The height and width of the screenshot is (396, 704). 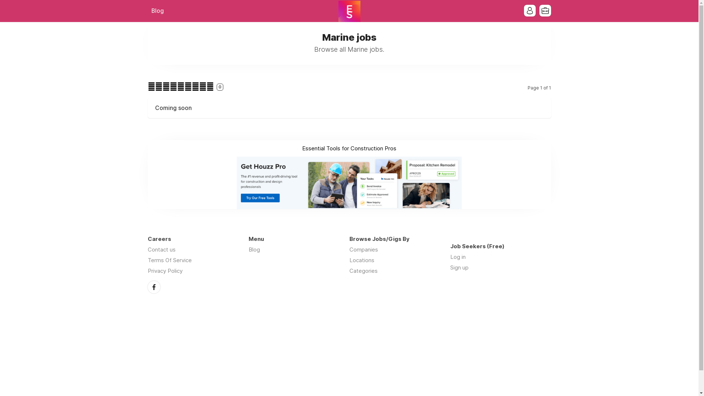 What do you see at coordinates (165, 271) in the screenshot?
I see `Privacy Policy` at bounding box center [165, 271].